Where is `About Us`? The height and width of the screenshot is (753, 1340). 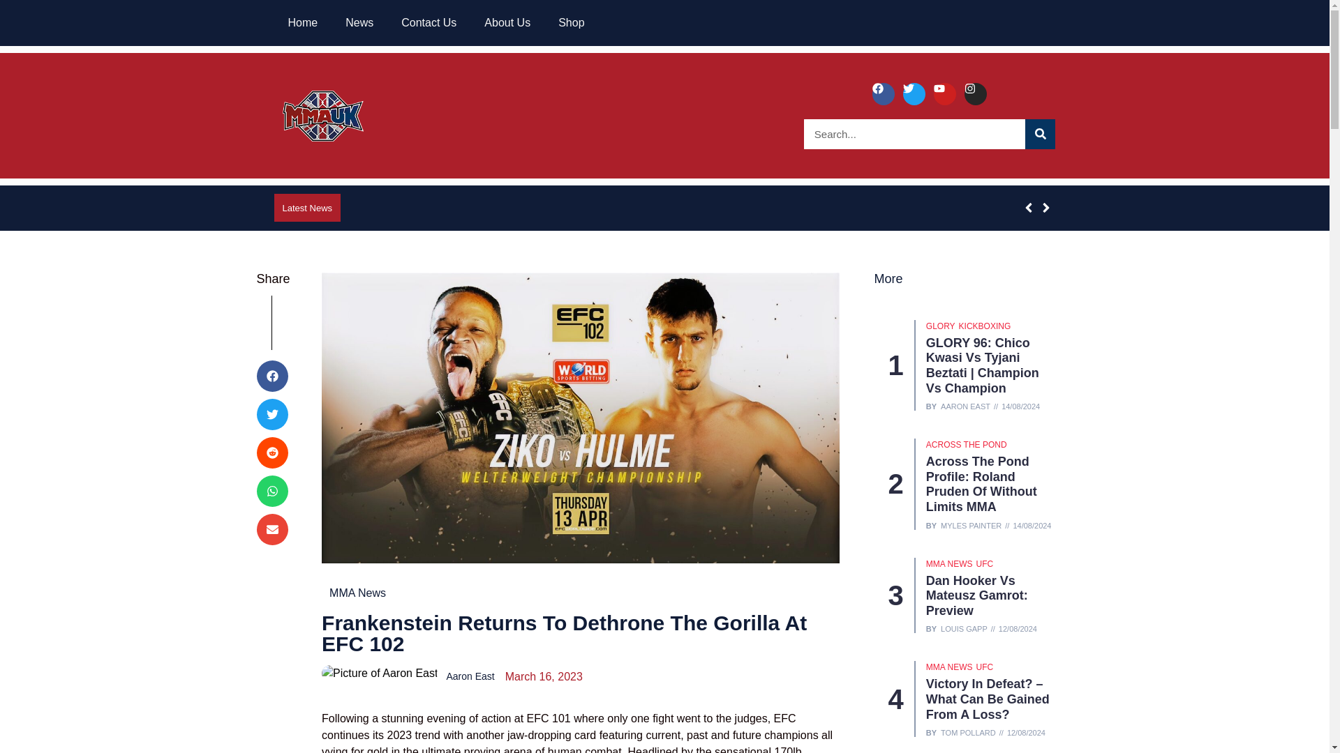
About Us is located at coordinates (507, 22).